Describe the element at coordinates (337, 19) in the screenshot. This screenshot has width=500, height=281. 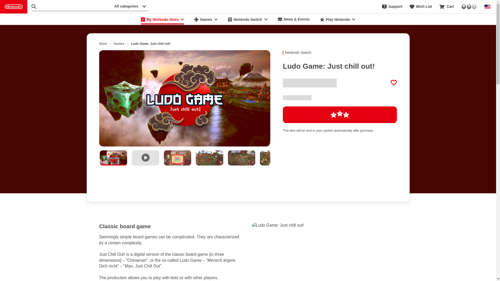
I see `Play Nintendo` at that location.